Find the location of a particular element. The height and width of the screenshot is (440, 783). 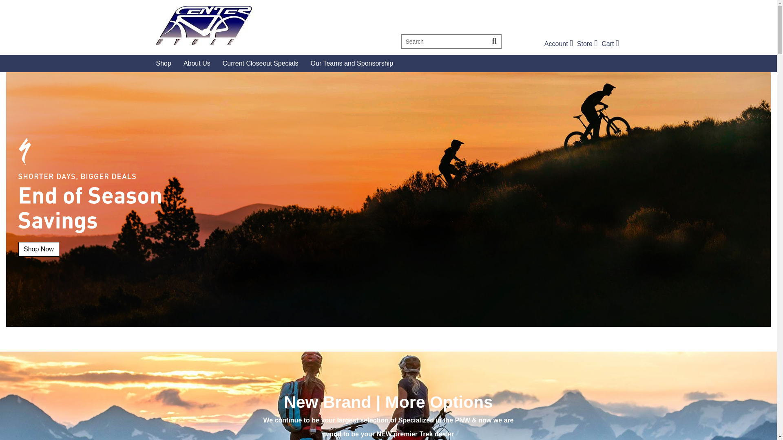

Account is located at coordinates (559, 44).